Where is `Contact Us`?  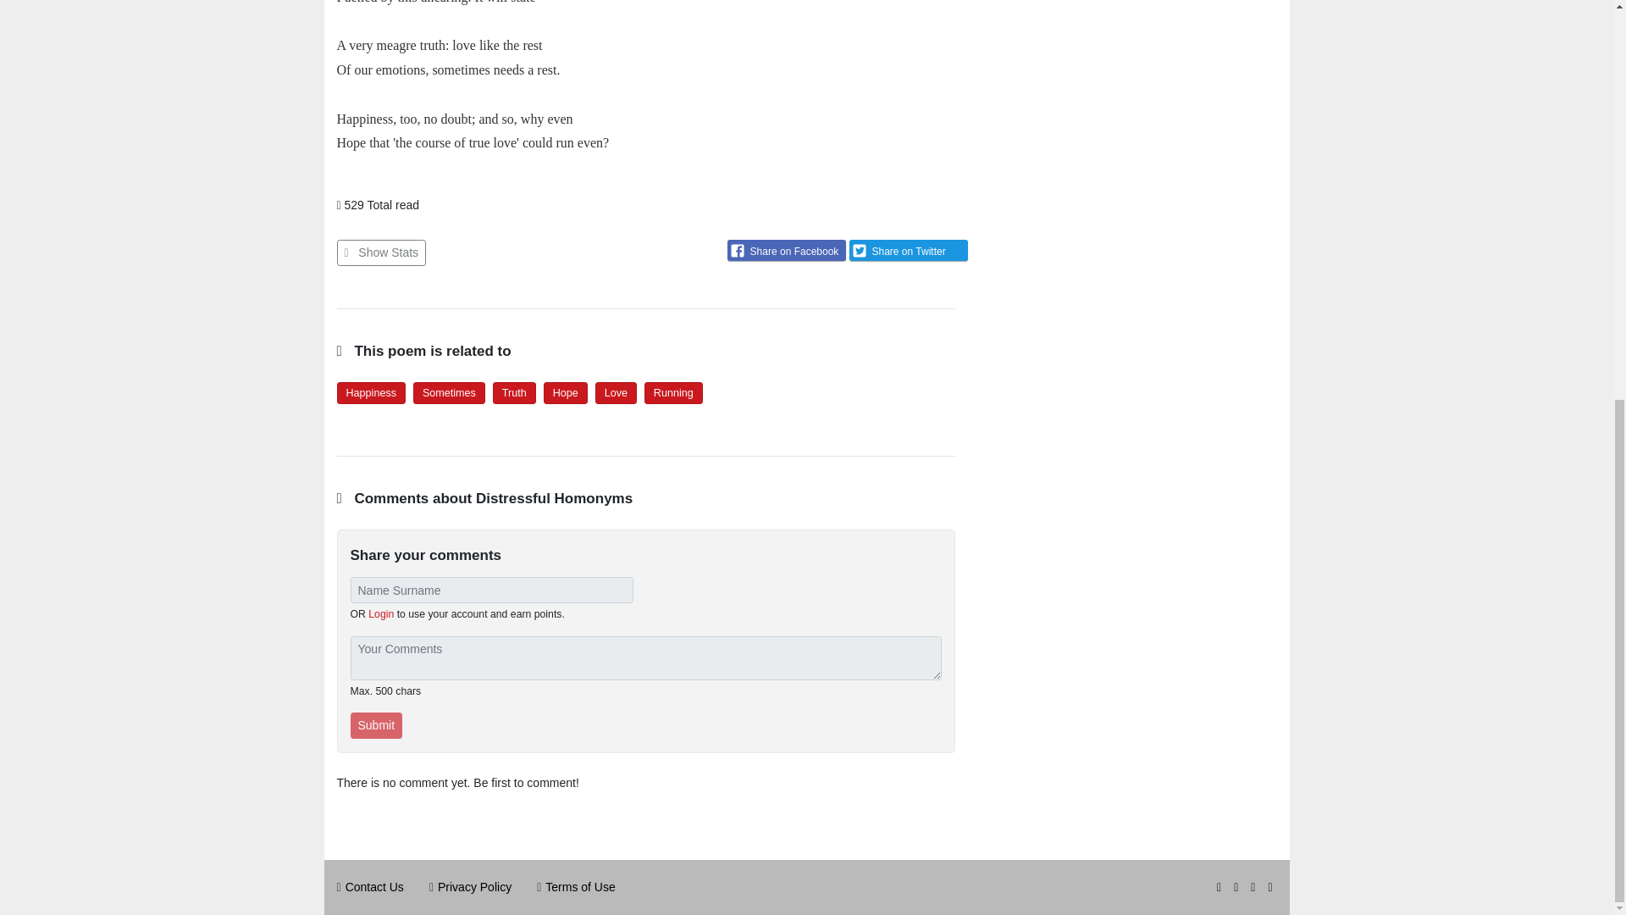
Contact Us is located at coordinates (374, 886).